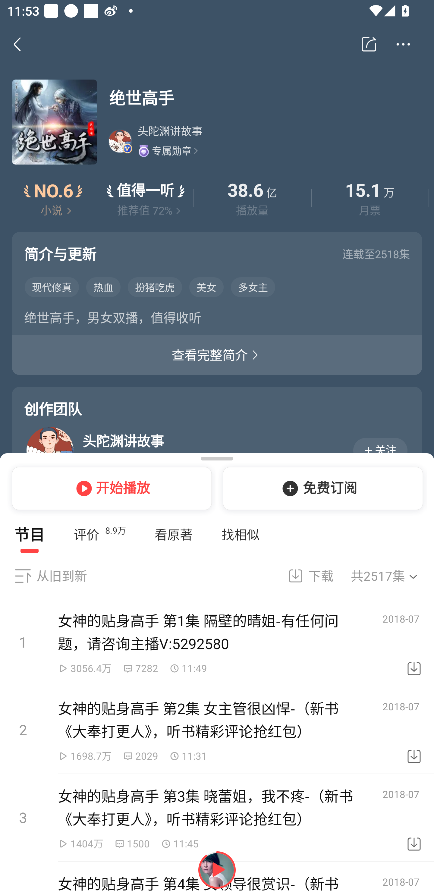 Image resolution: width=434 pixels, height=892 pixels. I want to click on 找相似, so click(240, 535).